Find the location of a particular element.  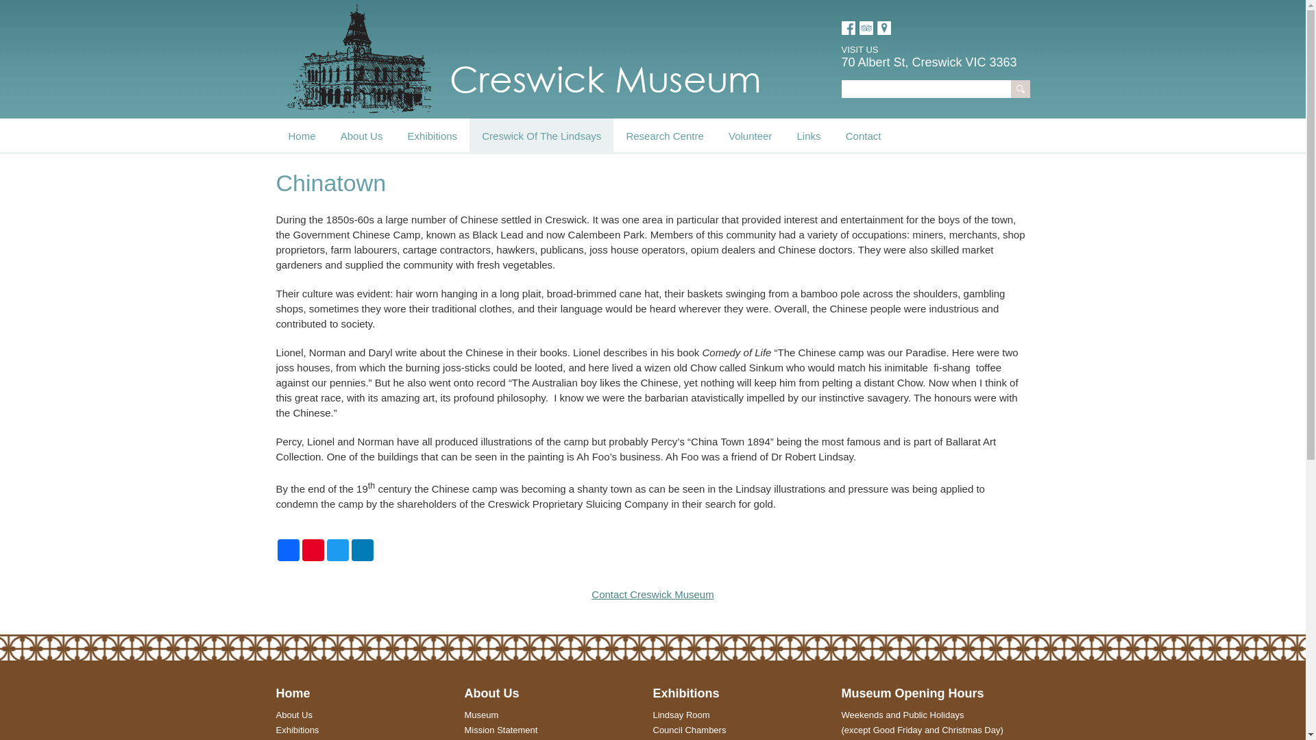

LinkedIn is located at coordinates (362, 550).